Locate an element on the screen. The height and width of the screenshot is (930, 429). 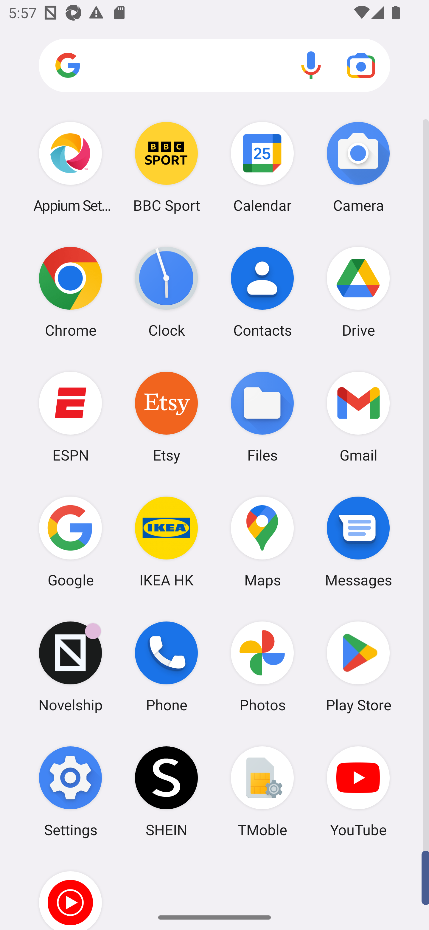
YT Music is located at coordinates (70, 892).